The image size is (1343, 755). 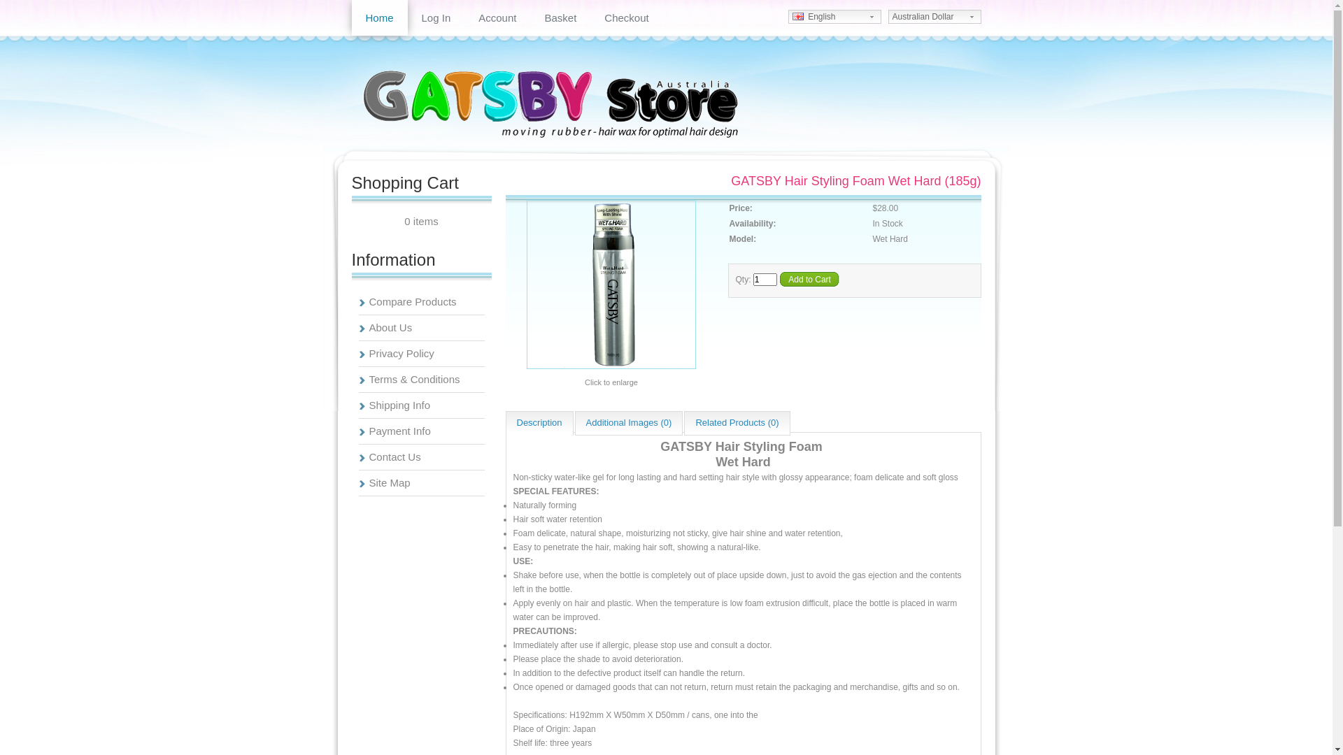 What do you see at coordinates (630, 424) in the screenshot?
I see `Additional Images (0)` at bounding box center [630, 424].